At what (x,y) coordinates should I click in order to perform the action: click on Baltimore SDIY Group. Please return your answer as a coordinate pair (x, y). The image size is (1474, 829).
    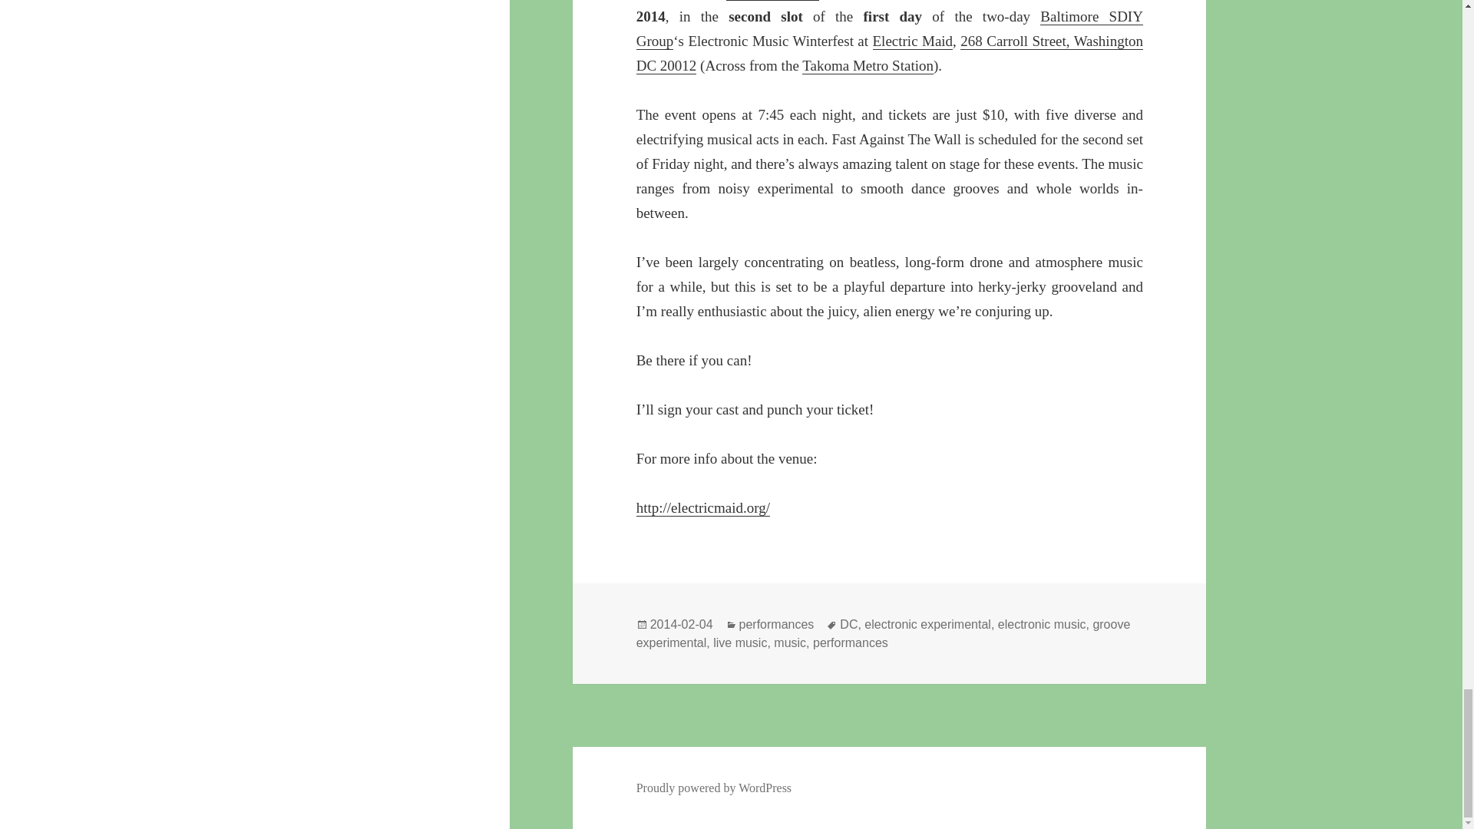
    Looking at the image, I should click on (890, 28).